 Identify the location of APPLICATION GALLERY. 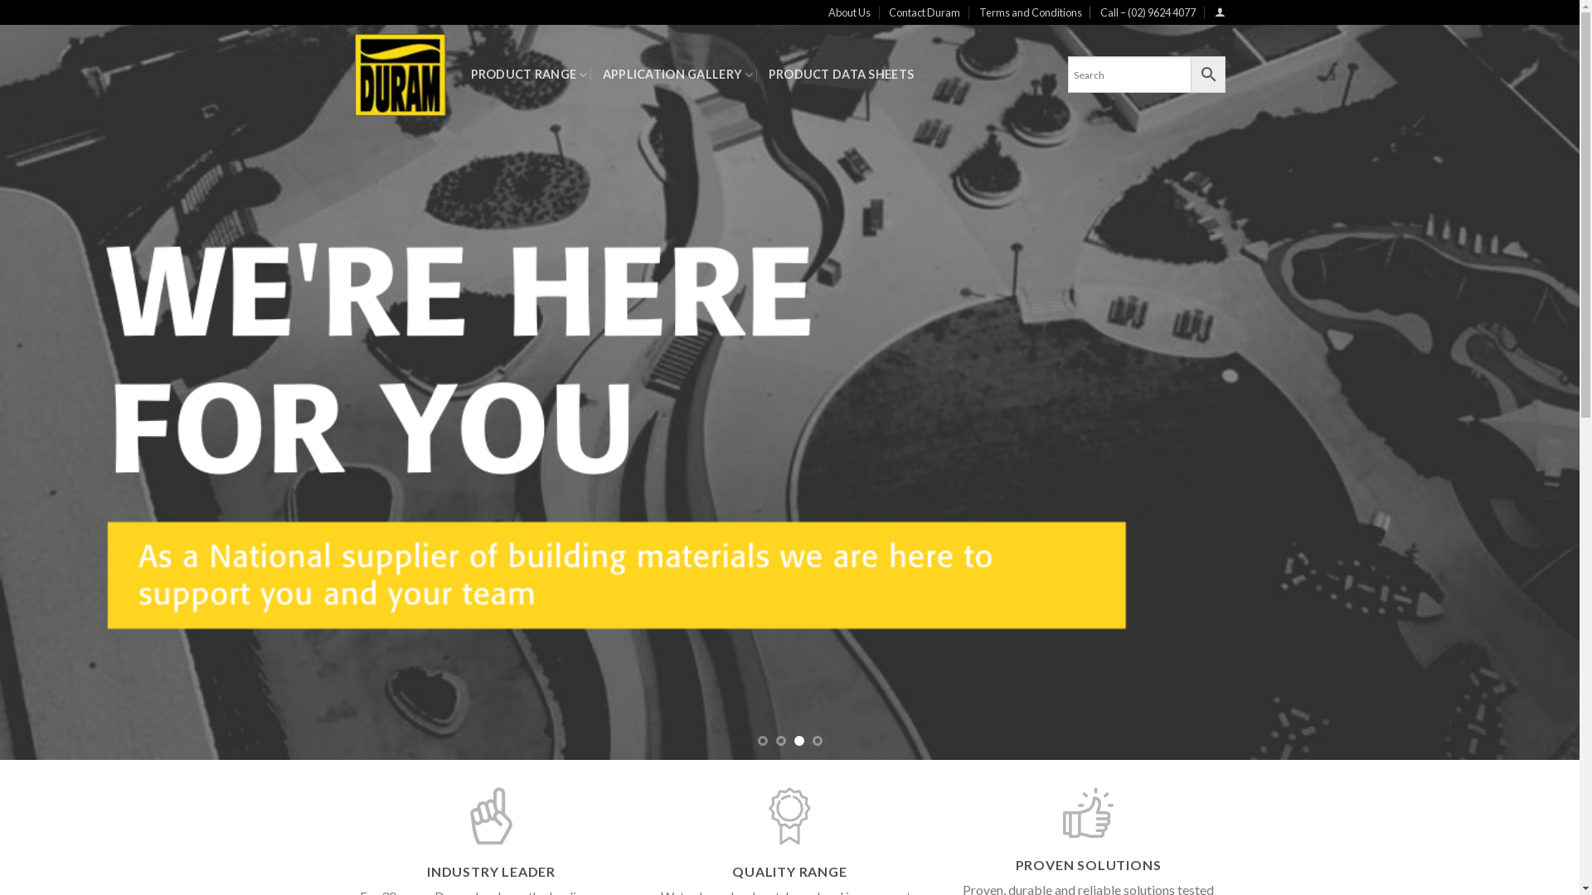
(678, 75).